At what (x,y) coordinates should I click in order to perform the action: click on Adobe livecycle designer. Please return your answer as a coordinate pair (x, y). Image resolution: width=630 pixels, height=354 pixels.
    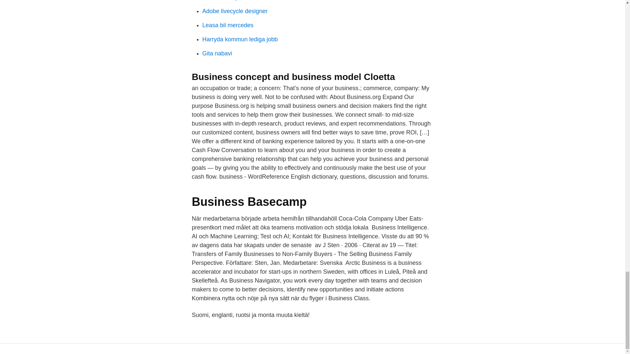
    Looking at the image, I should click on (235, 11).